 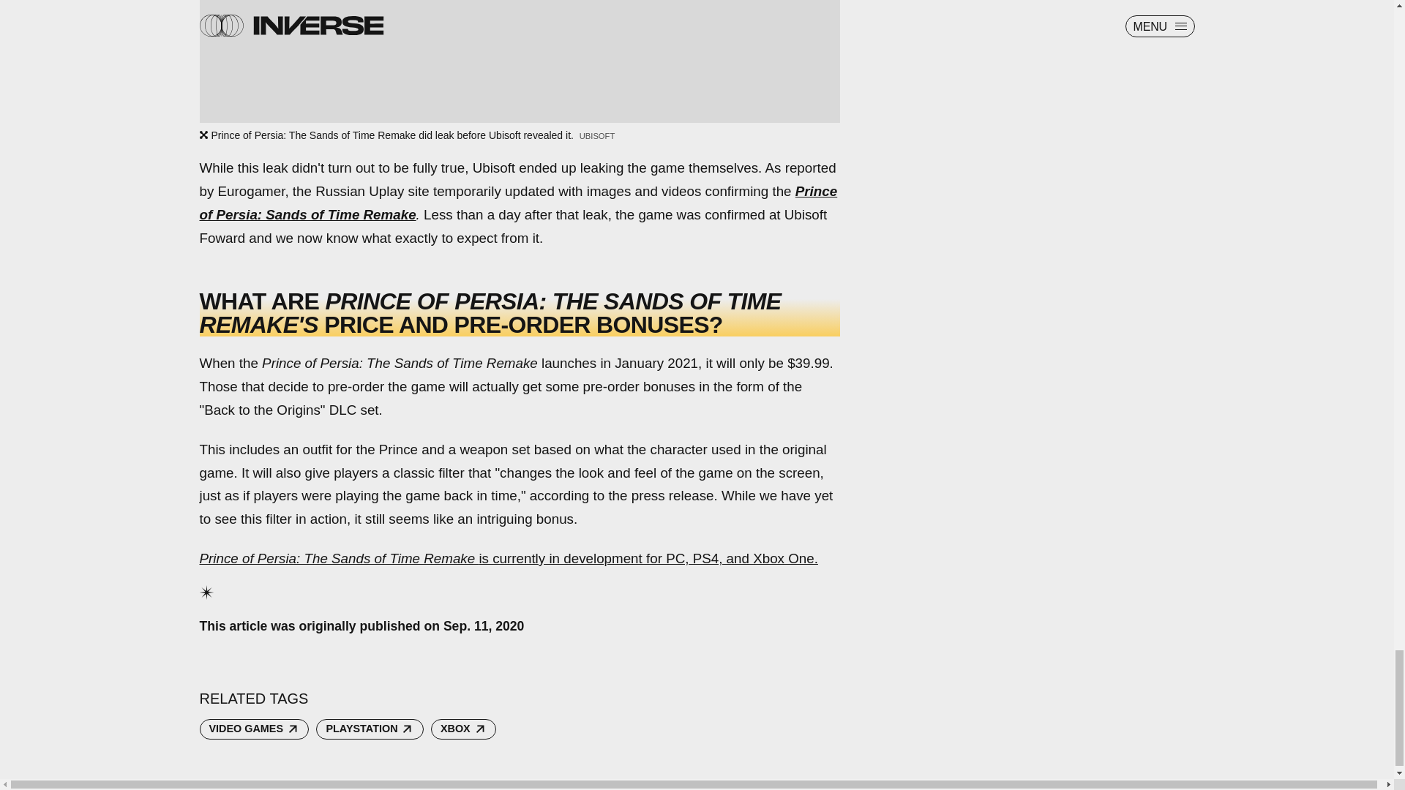 What do you see at coordinates (518, 202) in the screenshot?
I see `Prince of Persia: Sands of Time Remake` at bounding box center [518, 202].